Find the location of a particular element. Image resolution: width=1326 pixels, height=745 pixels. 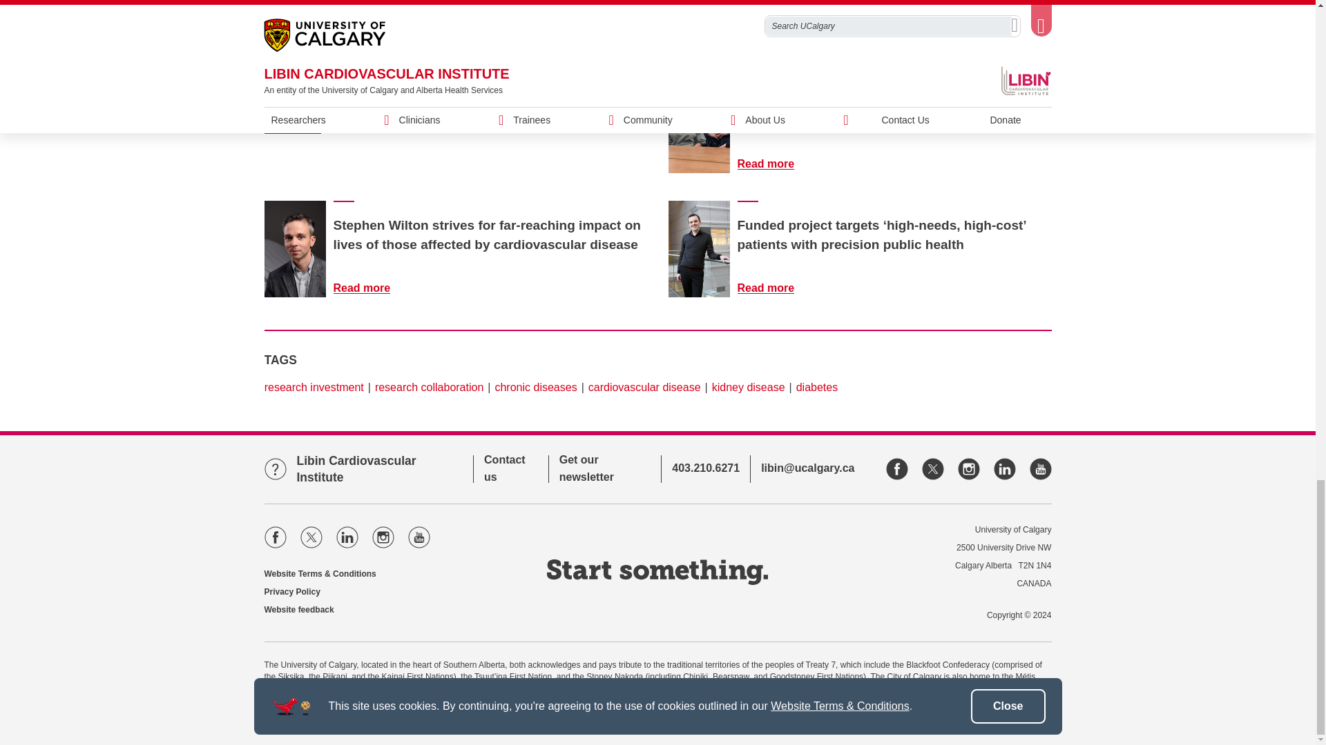

Study investigates the importance of patient engagement  is located at coordinates (301, 128).